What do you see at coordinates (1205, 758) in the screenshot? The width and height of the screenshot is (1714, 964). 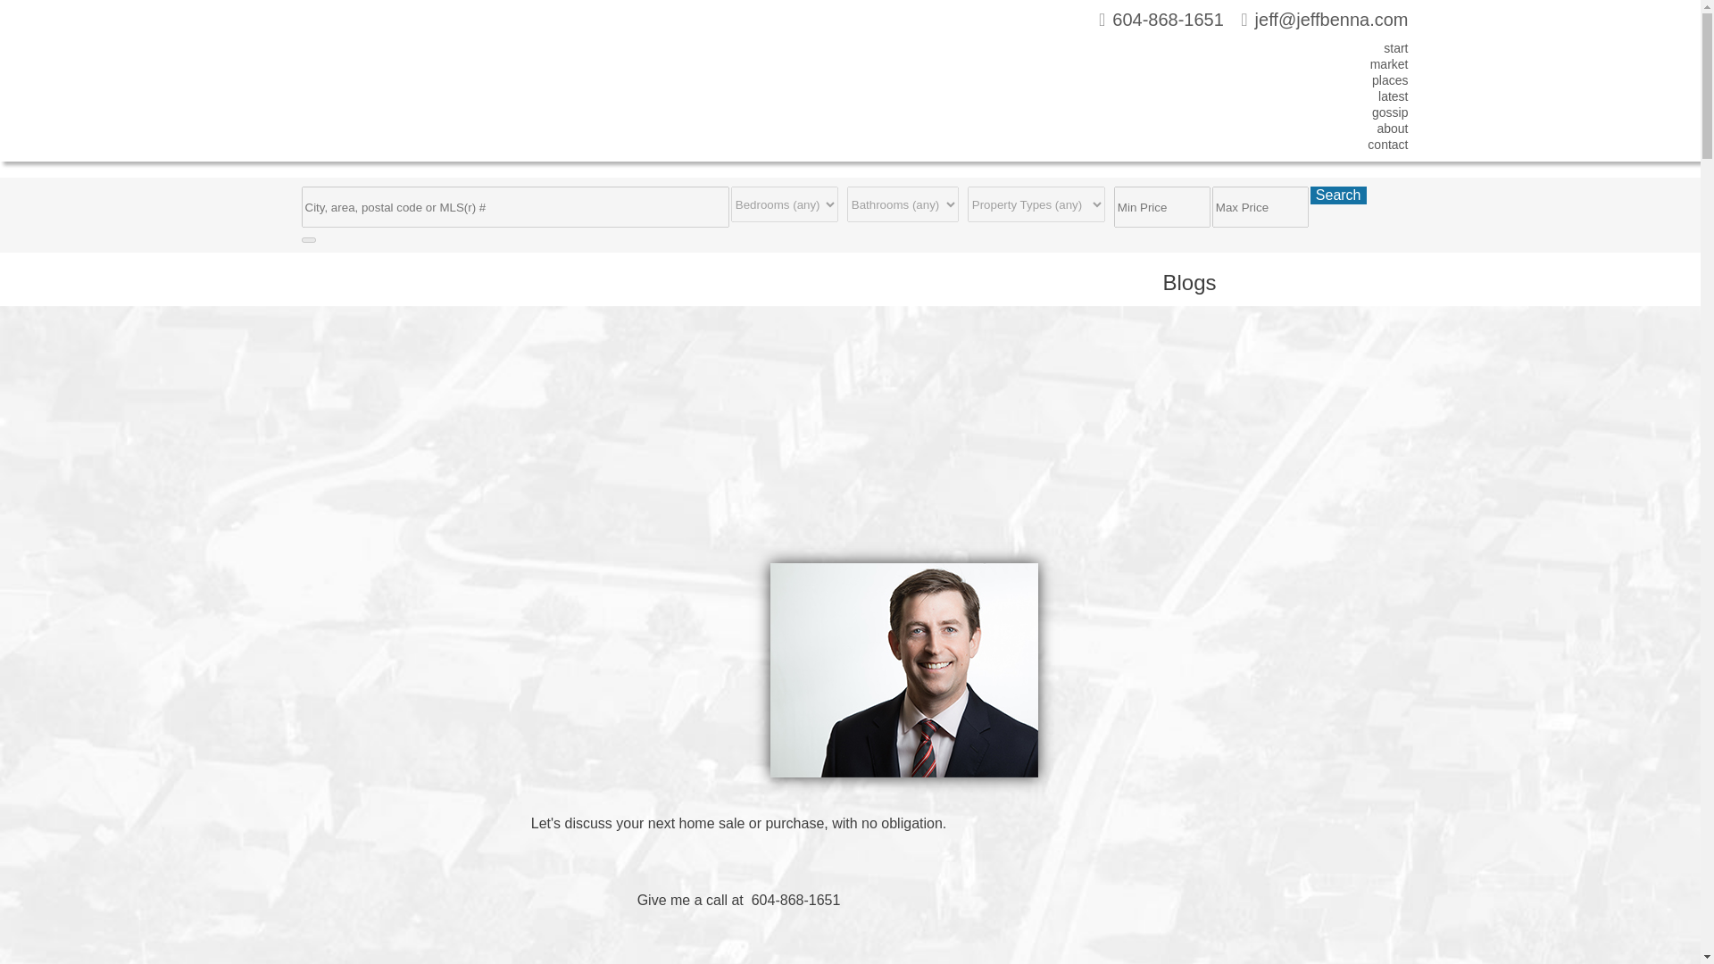 I see `January 2024` at bounding box center [1205, 758].